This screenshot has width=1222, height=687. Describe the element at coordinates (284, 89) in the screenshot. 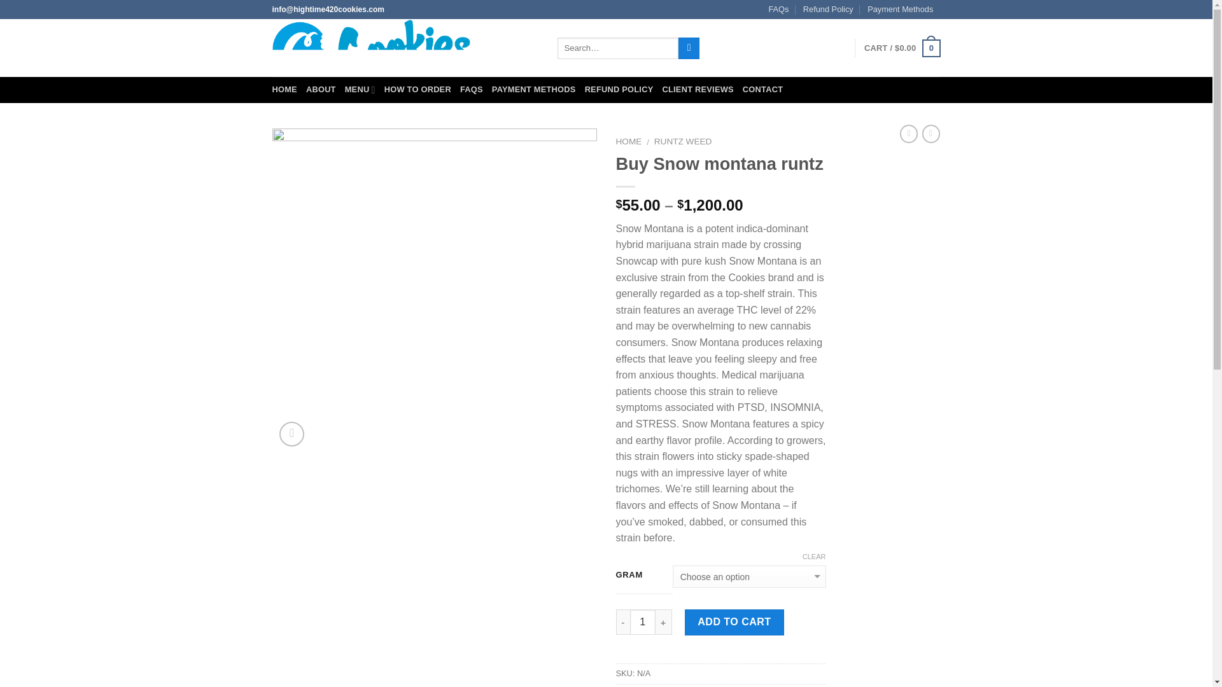

I see `HOME` at that location.